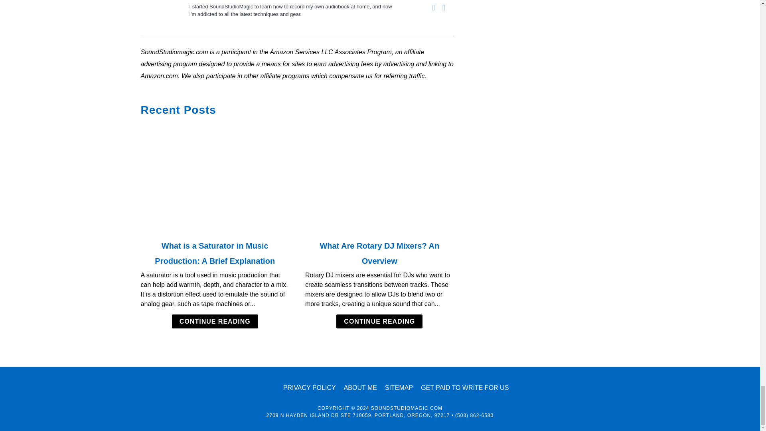  I want to click on Facebook, so click(433, 7).